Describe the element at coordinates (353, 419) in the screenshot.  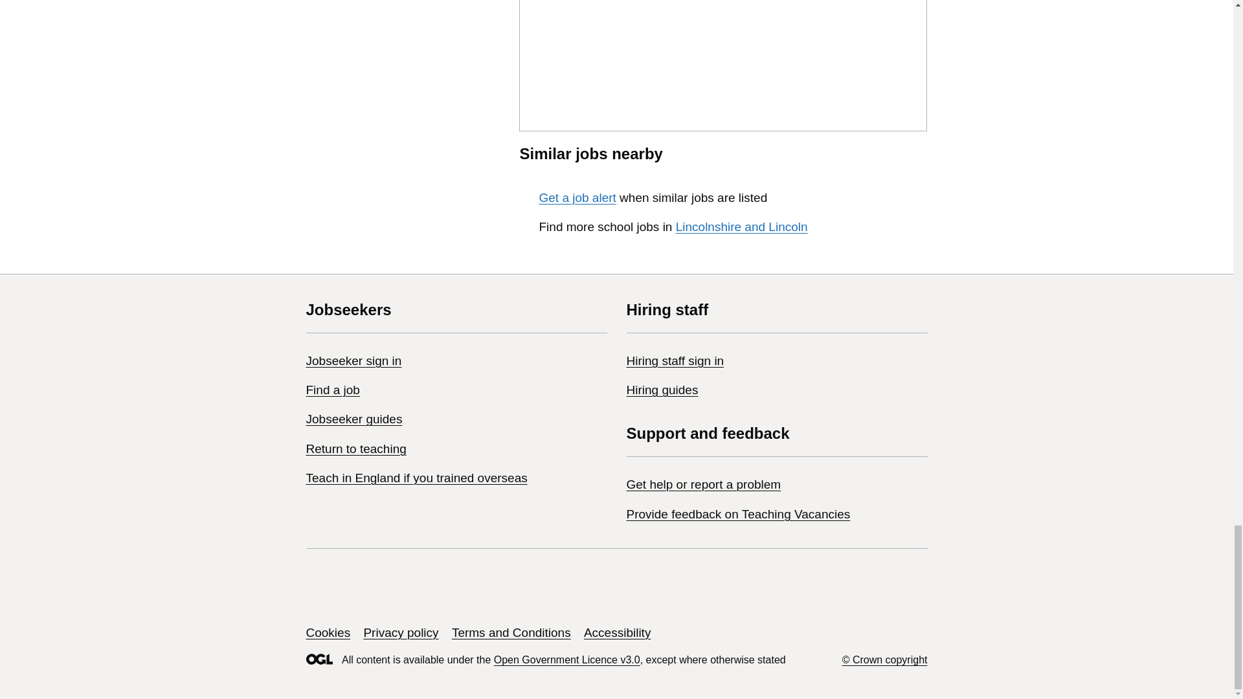
I see `Jobseeker guides` at that location.